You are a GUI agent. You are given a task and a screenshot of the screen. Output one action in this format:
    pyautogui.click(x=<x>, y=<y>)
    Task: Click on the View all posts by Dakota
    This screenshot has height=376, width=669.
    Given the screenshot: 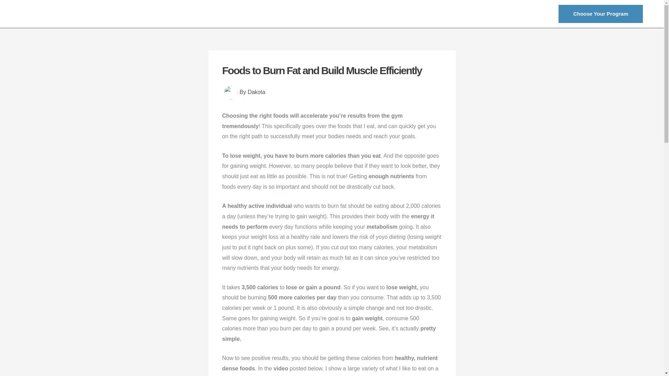 What is the action you would take?
    pyautogui.click(x=256, y=92)
    